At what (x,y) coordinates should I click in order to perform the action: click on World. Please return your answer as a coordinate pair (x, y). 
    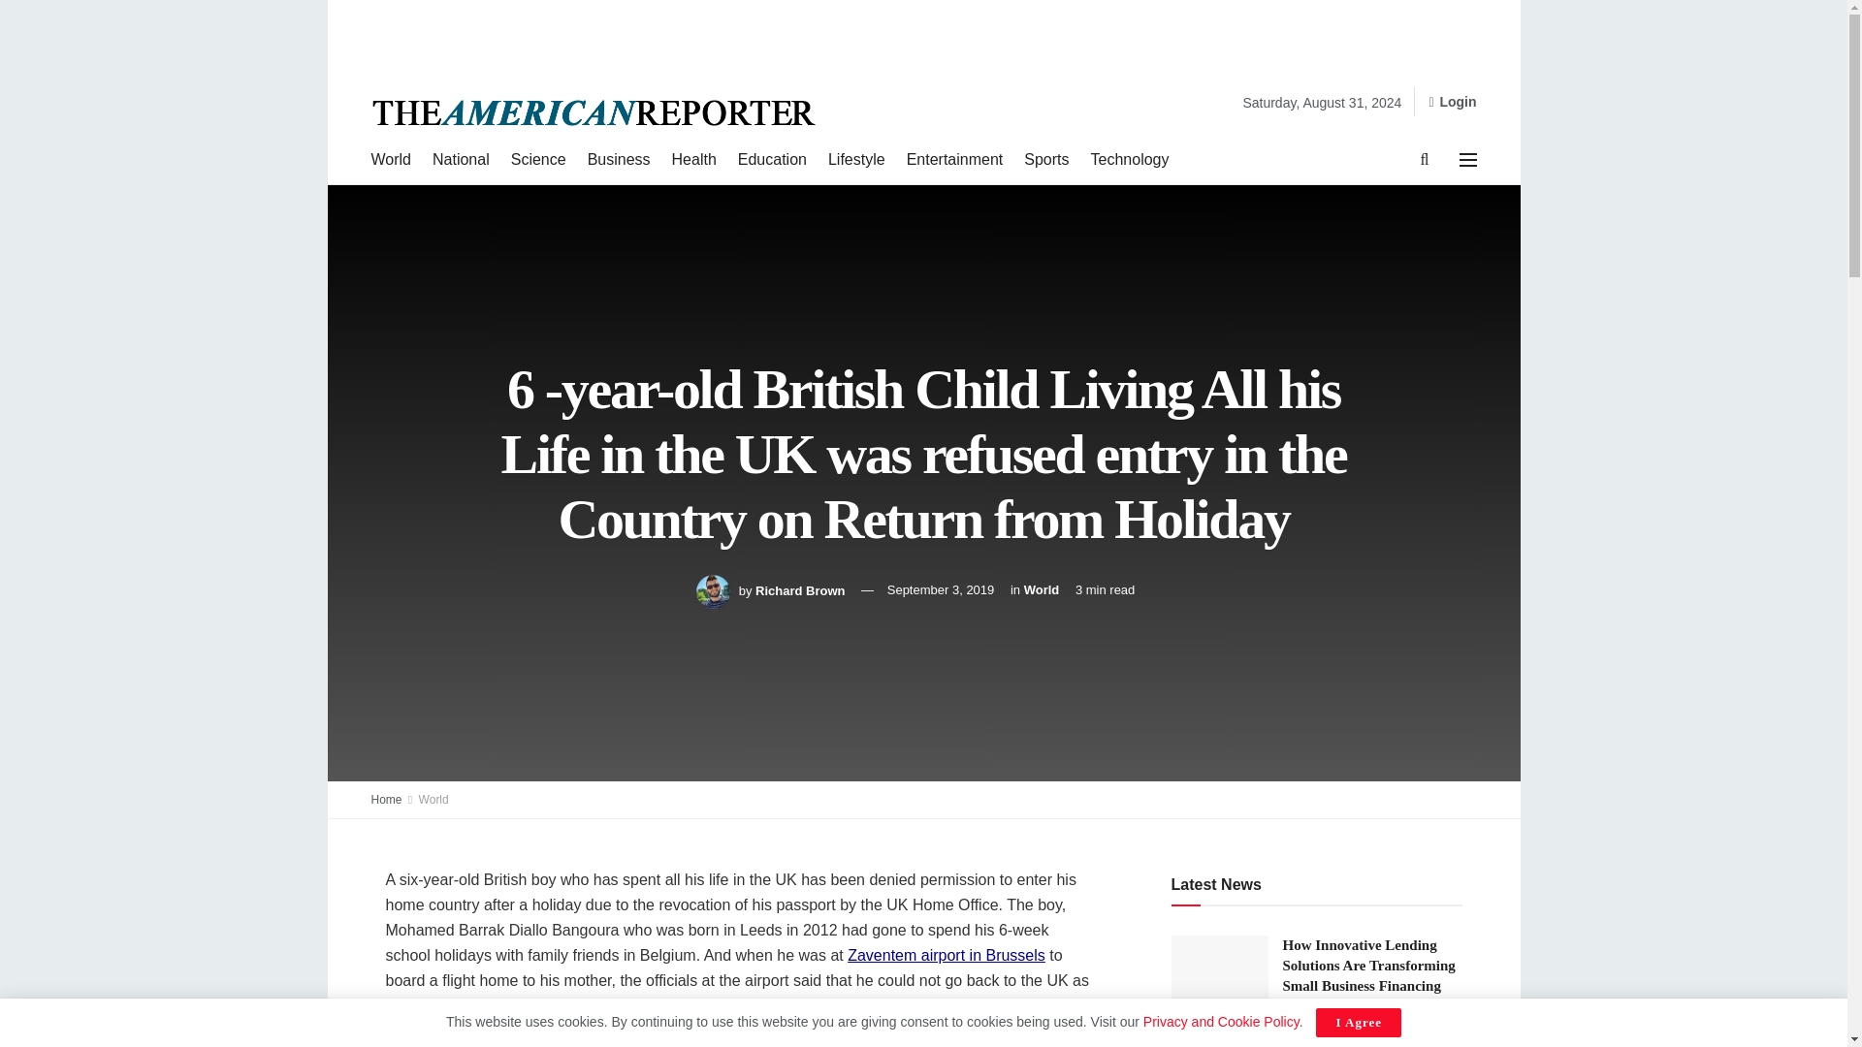
    Looking at the image, I should click on (1042, 589).